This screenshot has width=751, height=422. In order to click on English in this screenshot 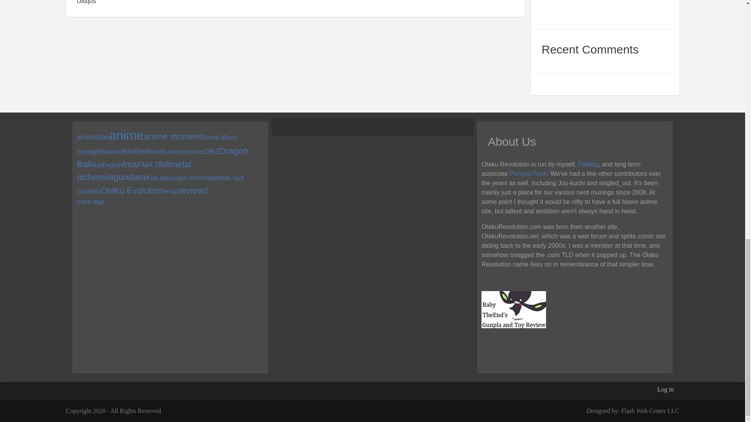, I will do `click(112, 165)`.